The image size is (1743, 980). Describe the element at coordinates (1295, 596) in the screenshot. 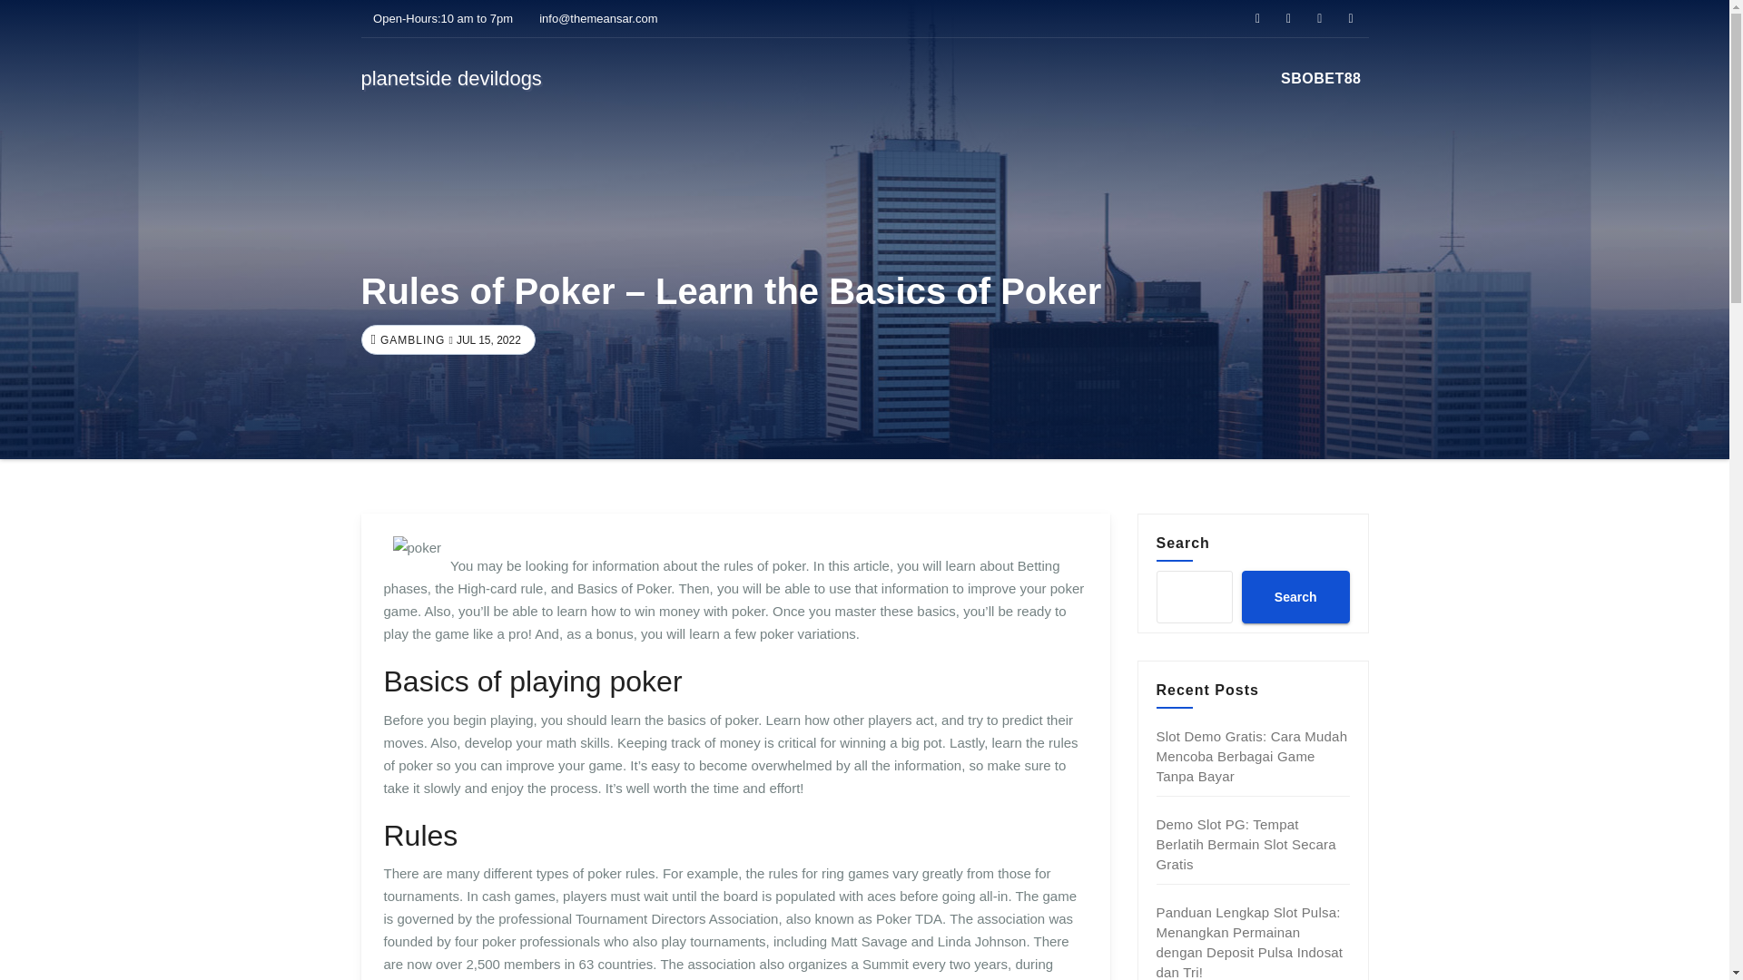

I see `Search` at that location.